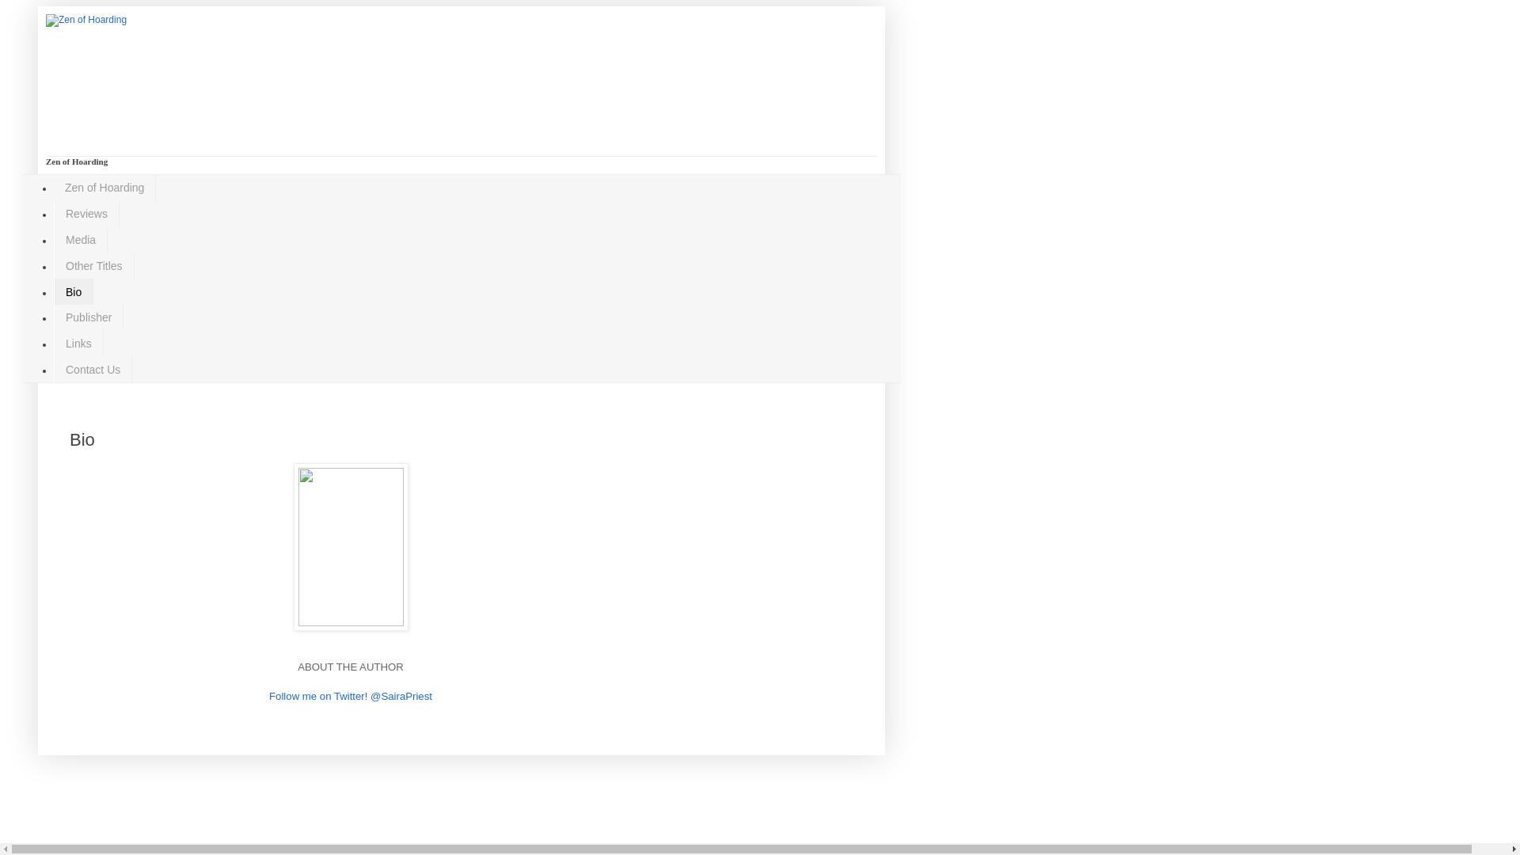 The width and height of the screenshot is (1520, 855). What do you see at coordinates (73, 291) in the screenshot?
I see `Bio` at bounding box center [73, 291].